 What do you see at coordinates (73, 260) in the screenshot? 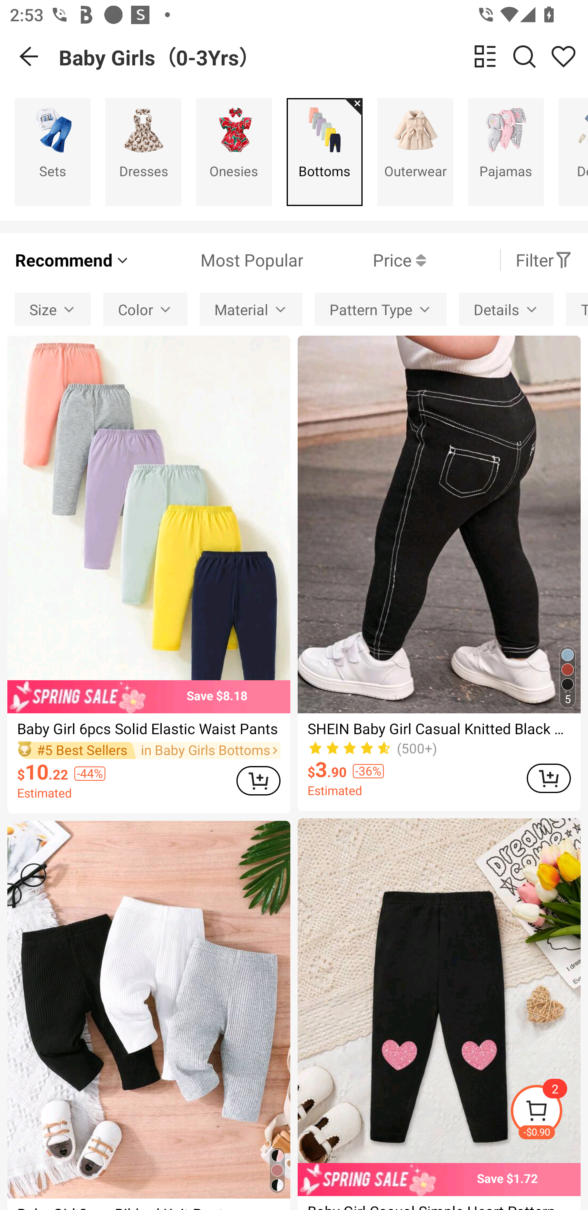
I see `Recommend` at bounding box center [73, 260].